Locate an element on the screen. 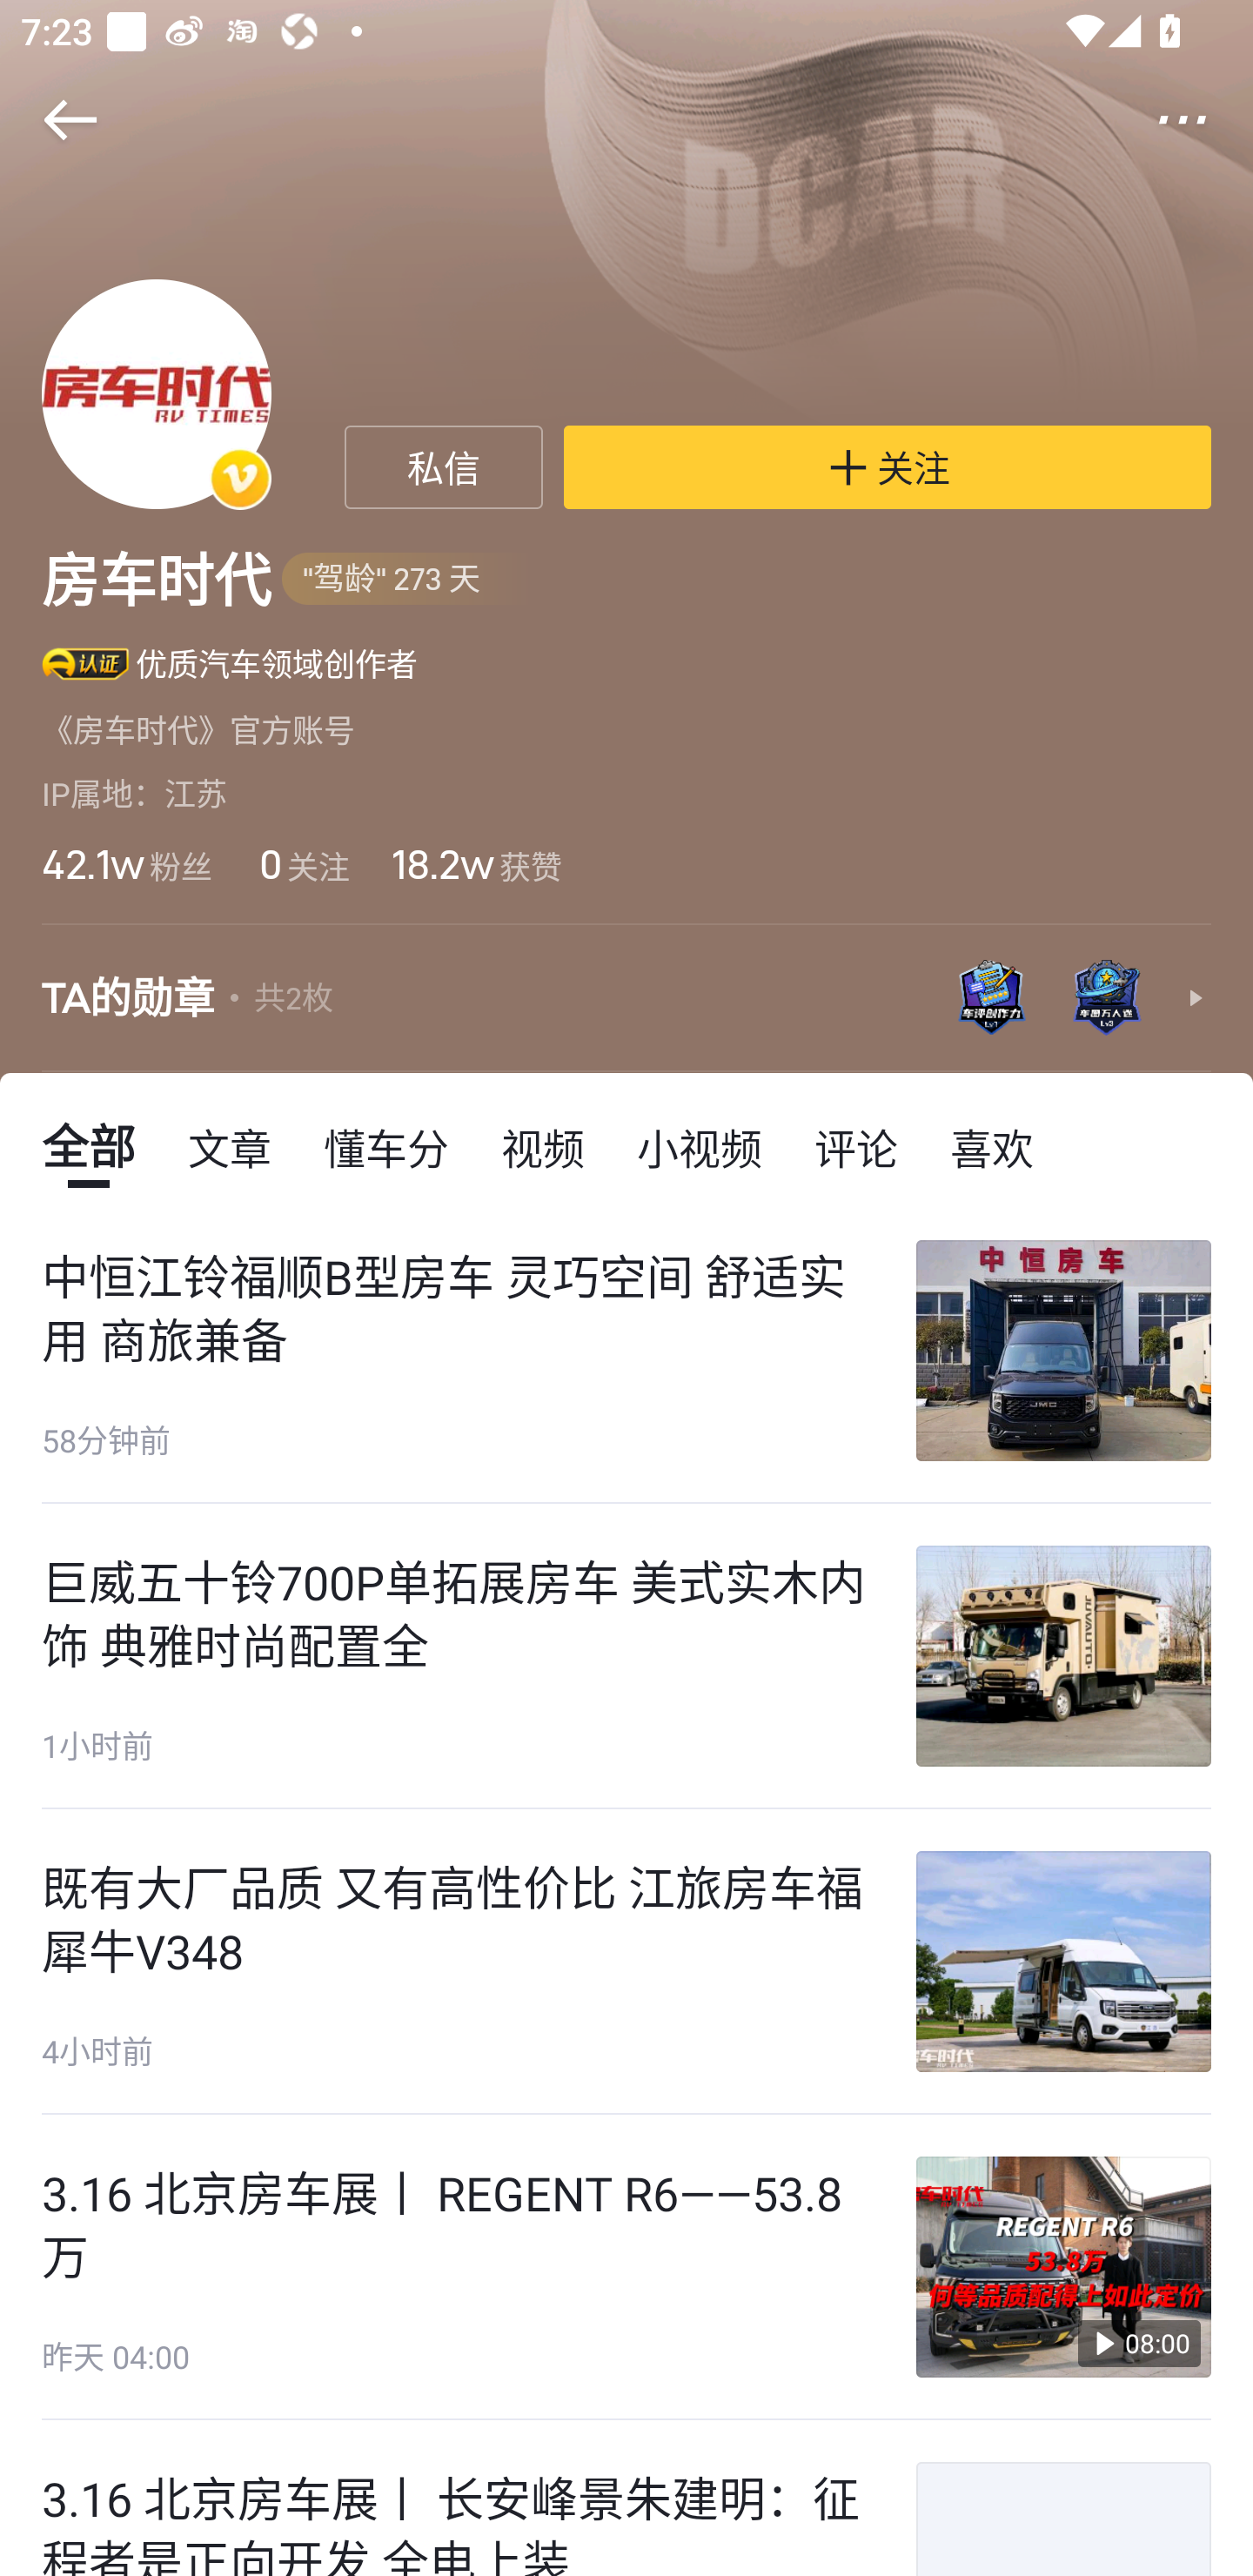 This screenshot has width=1253, height=2576. 18.2w 获赞 is located at coordinates (477, 864).